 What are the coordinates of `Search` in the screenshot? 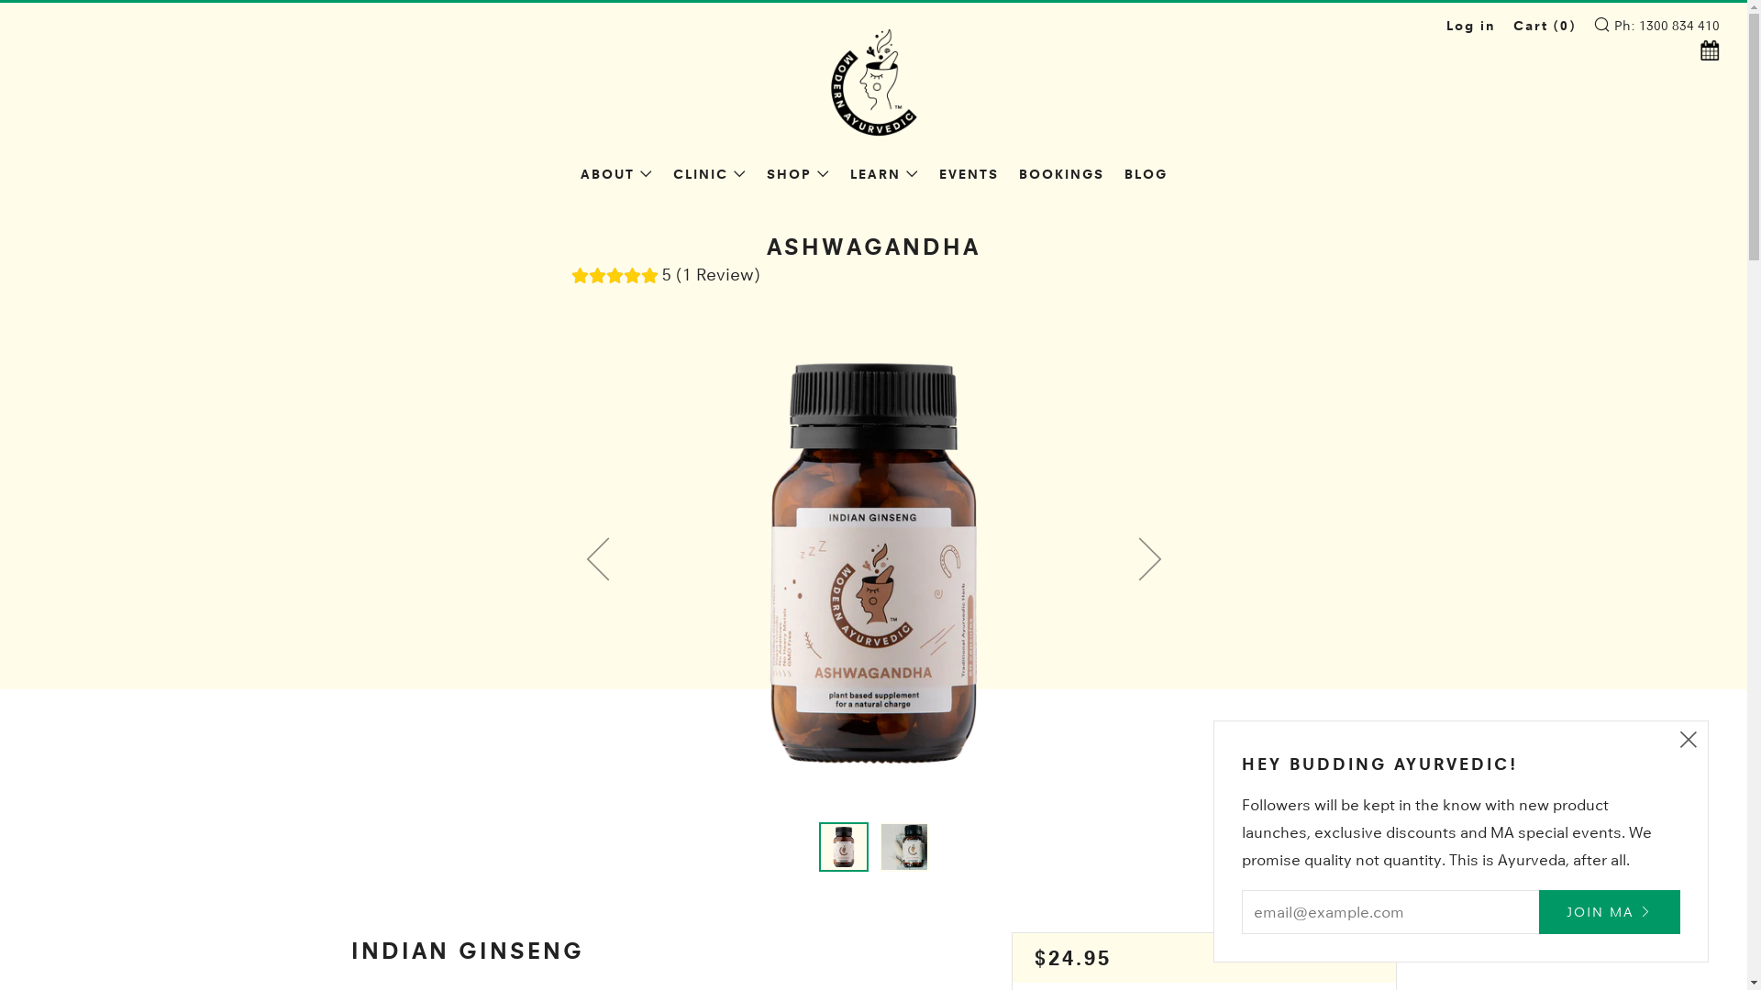 It's located at (1601, 24).